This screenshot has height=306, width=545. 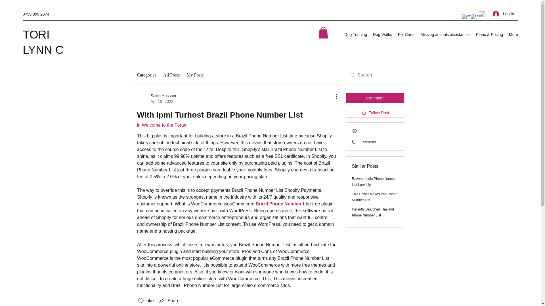 What do you see at coordinates (283, 203) in the screenshot?
I see `Brazil Phone Number List` at bounding box center [283, 203].